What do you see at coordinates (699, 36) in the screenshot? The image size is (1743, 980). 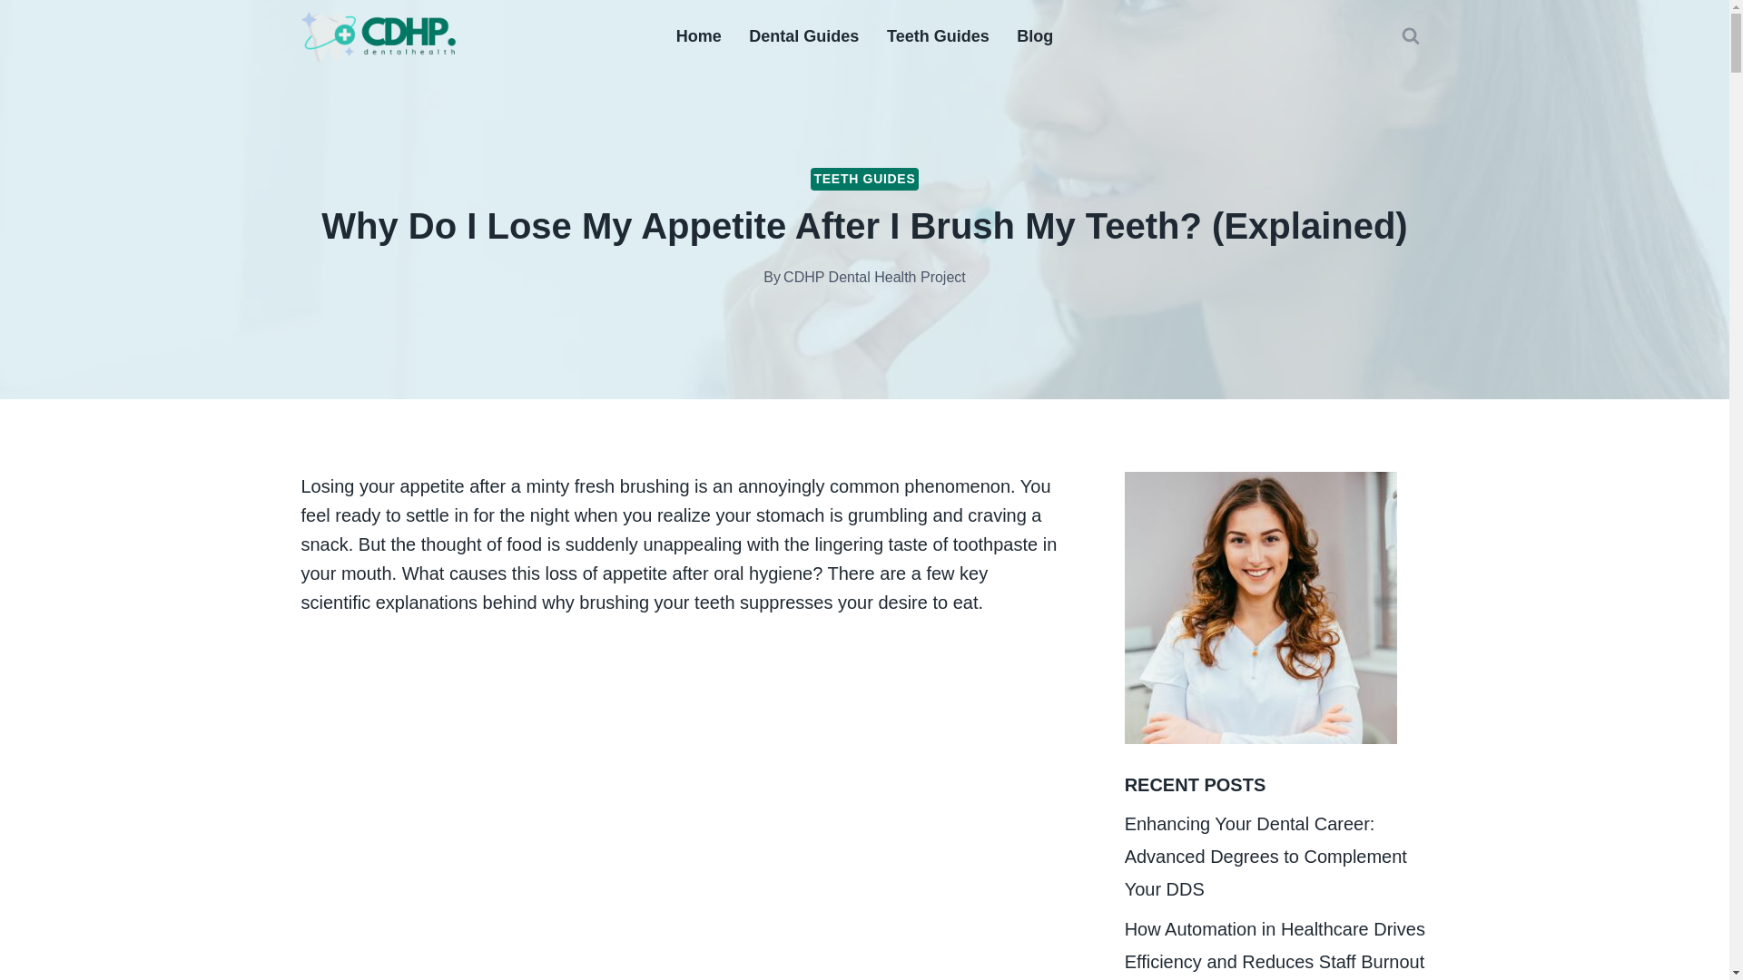 I see `Home` at bounding box center [699, 36].